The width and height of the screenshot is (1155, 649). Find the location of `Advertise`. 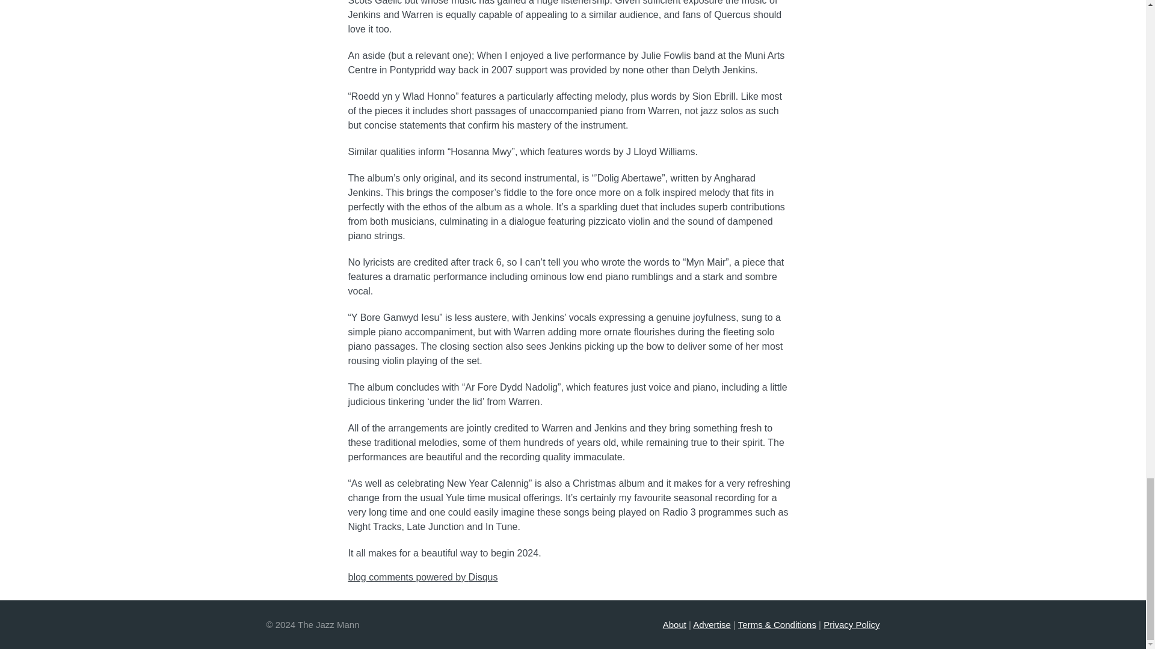

Advertise is located at coordinates (712, 624).